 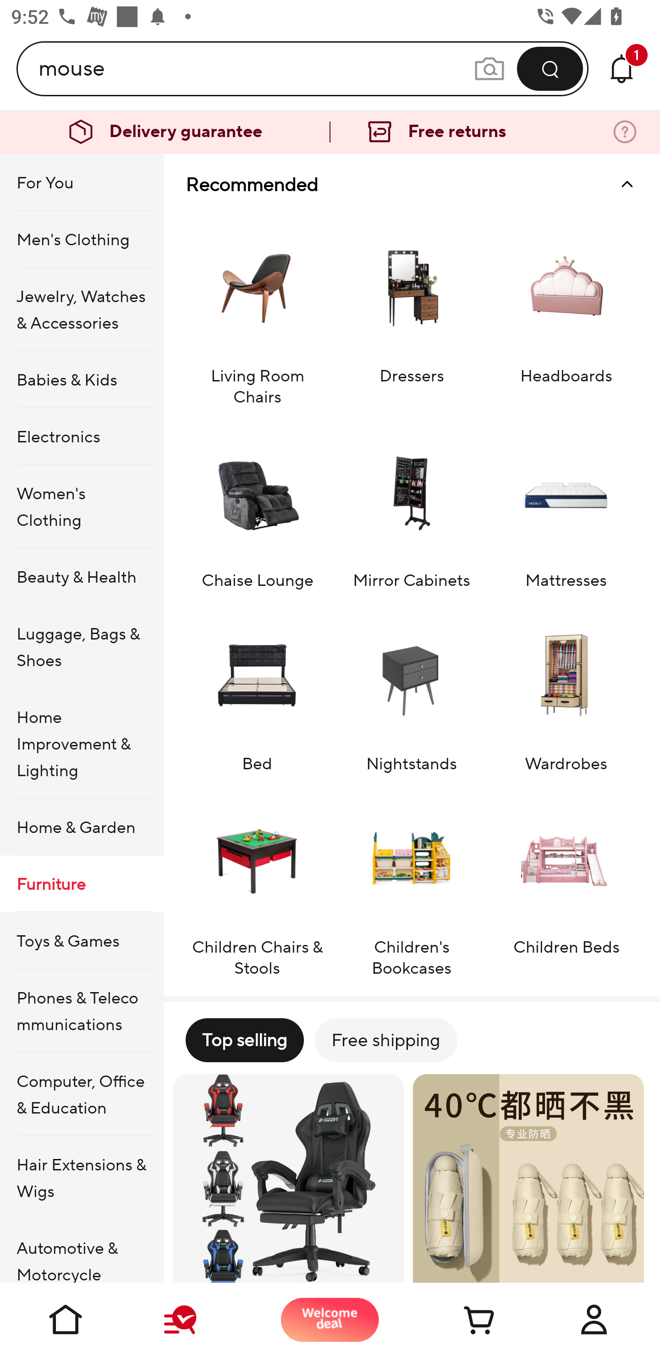 I want to click on Home, so click(x=66, y=1319).